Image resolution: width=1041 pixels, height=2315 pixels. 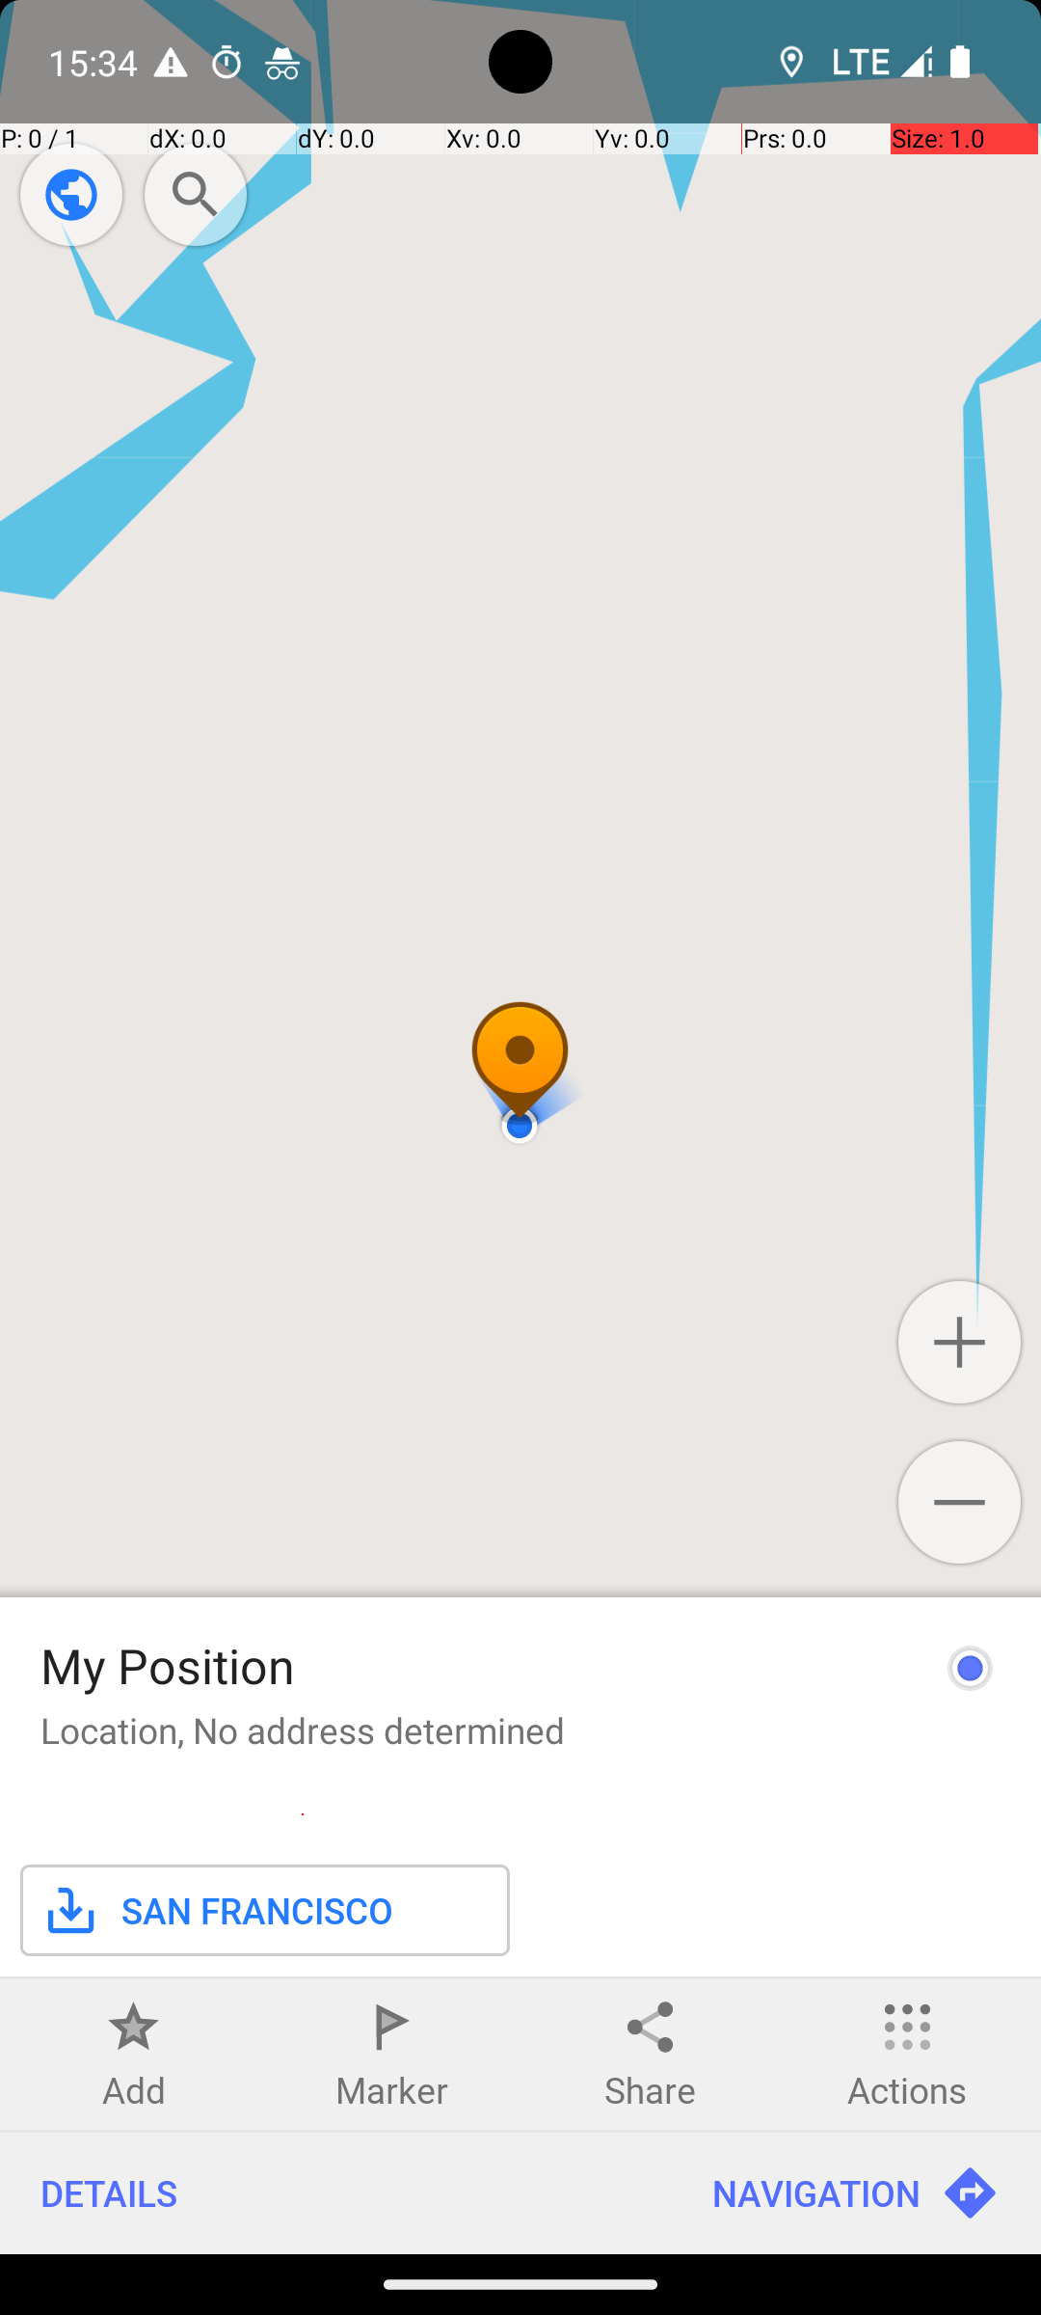 I want to click on DETAILS, so click(x=335, y=2193).